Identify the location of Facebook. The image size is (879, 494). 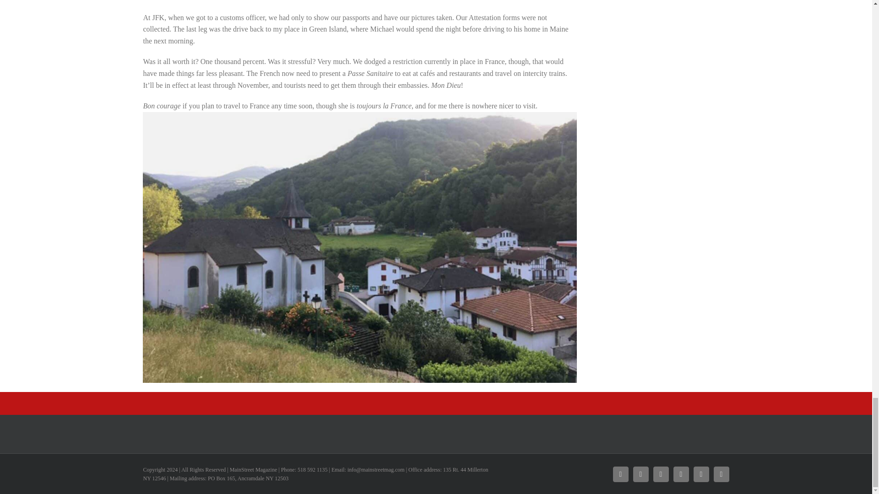
(620, 474).